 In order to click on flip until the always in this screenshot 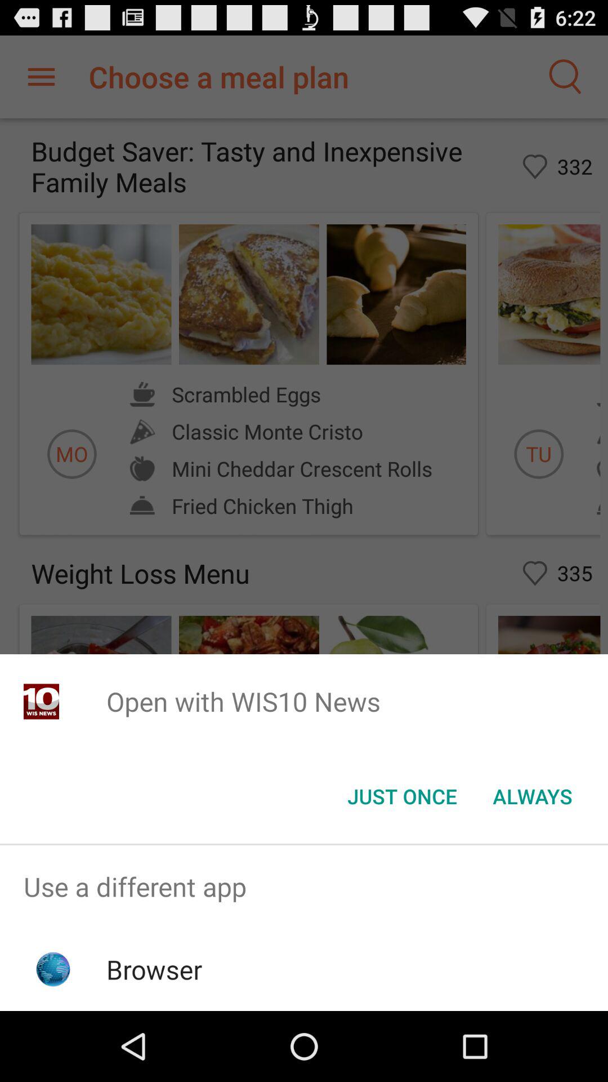, I will do `click(533, 796)`.